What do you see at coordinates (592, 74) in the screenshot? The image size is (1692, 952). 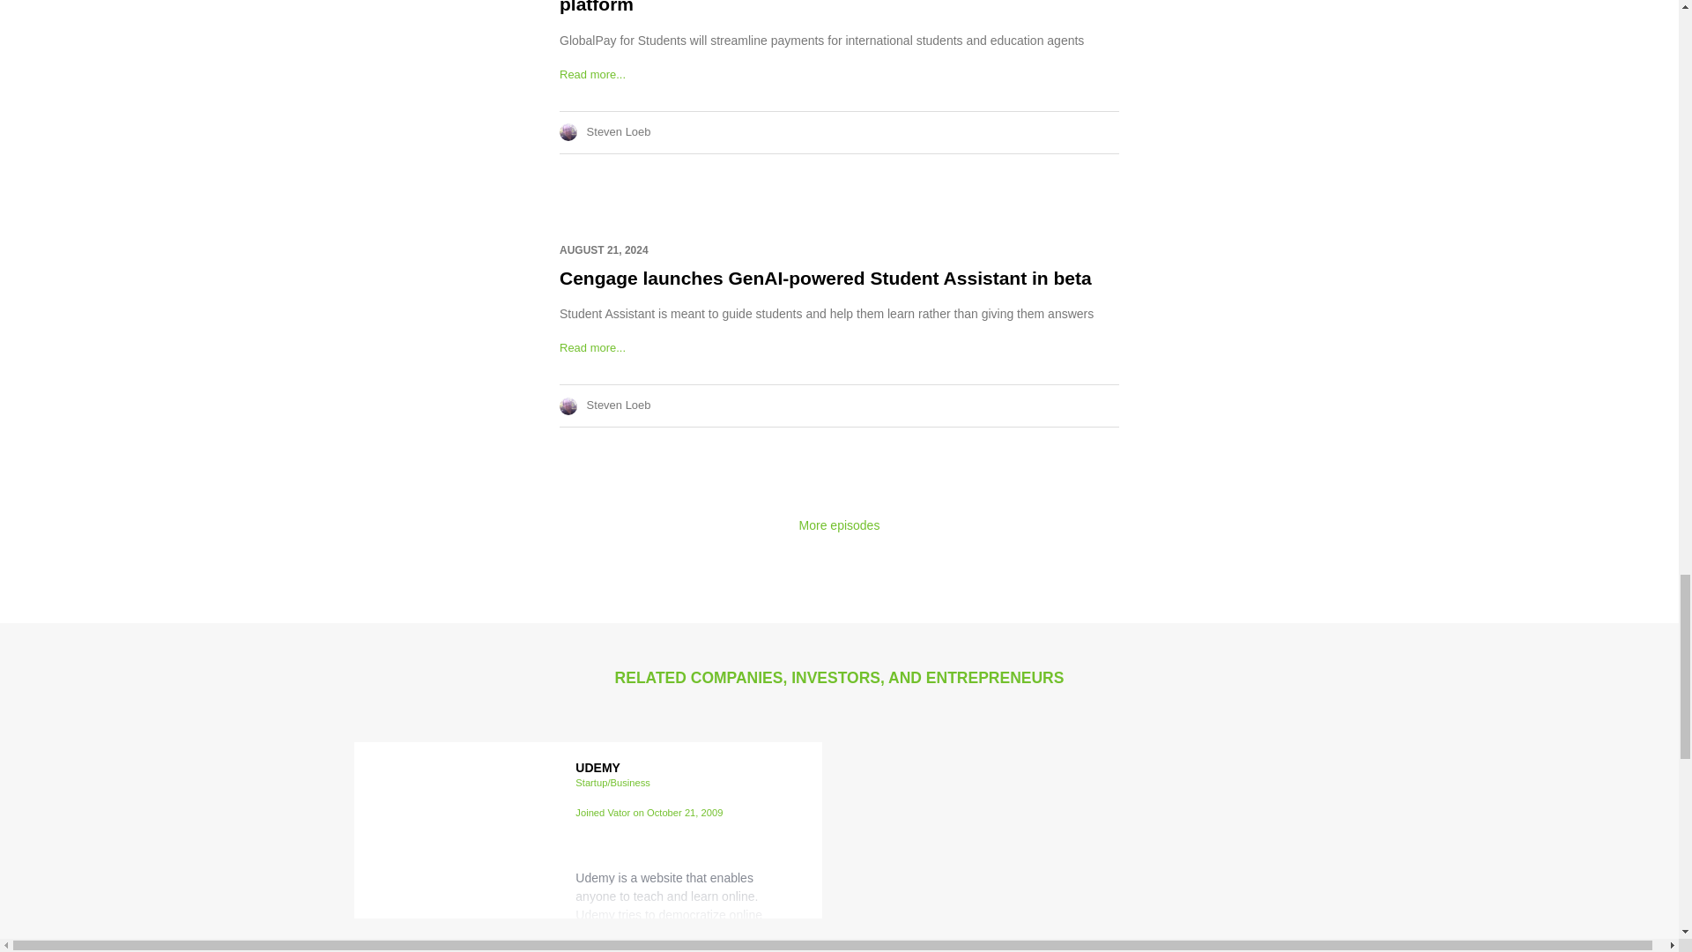 I see `Read more...` at bounding box center [592, 74].